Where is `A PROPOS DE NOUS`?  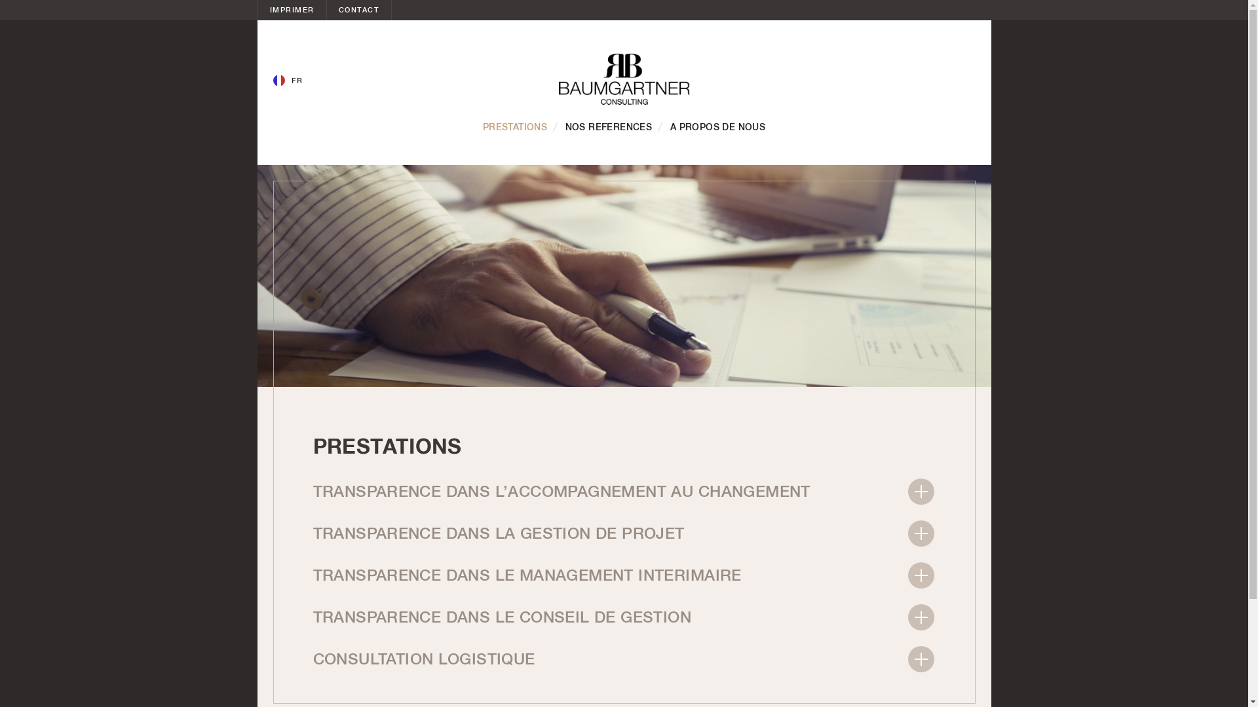
A PROPOS DE NOUS is located at coordinates (718, 128).